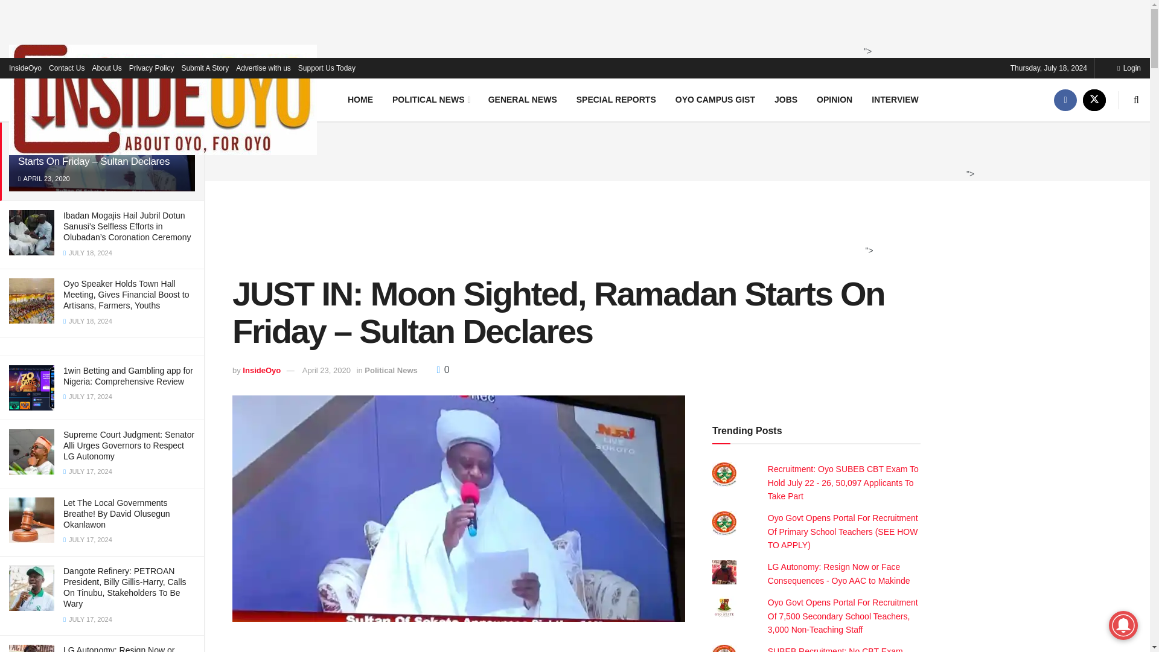 The width and height of the screenshot is (1159, 652). What do you see at coordinates (570, 27) in the screenshot?
I see `Advertisement` at bounding box center [570, 27].